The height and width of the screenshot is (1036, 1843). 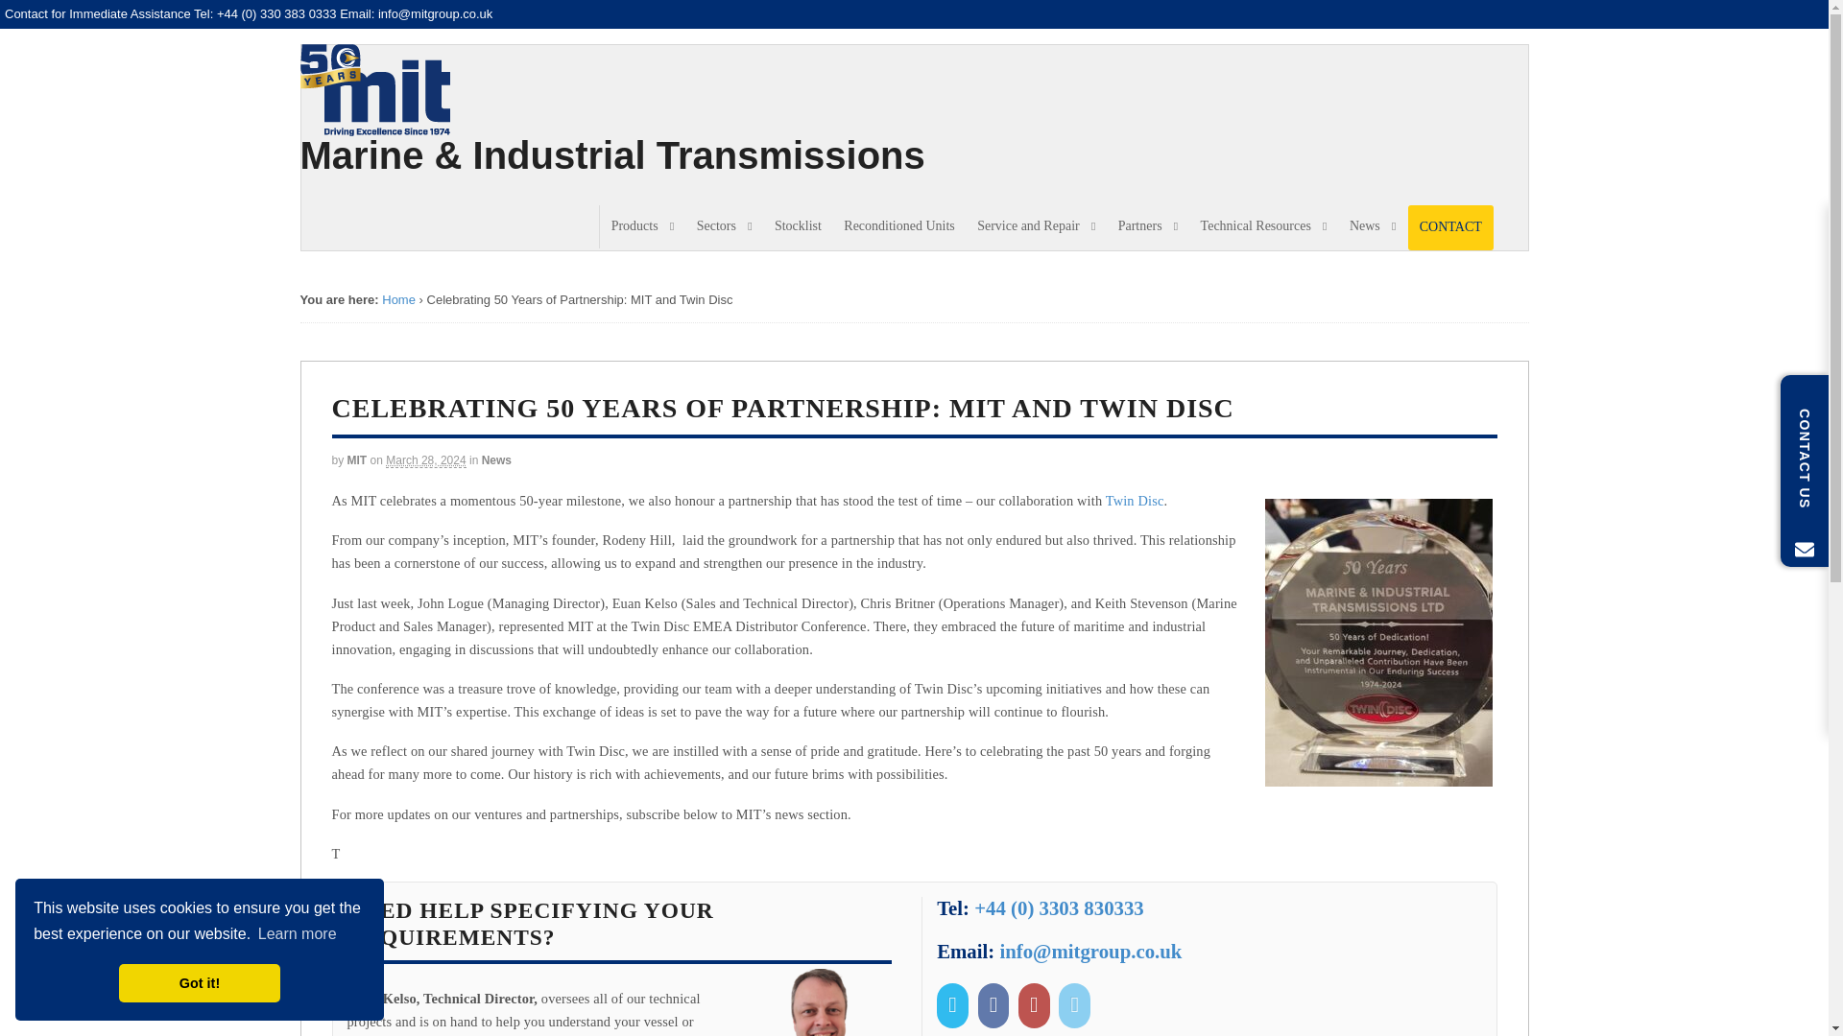 I want to click on Got it!, so click(x=200, y=983).